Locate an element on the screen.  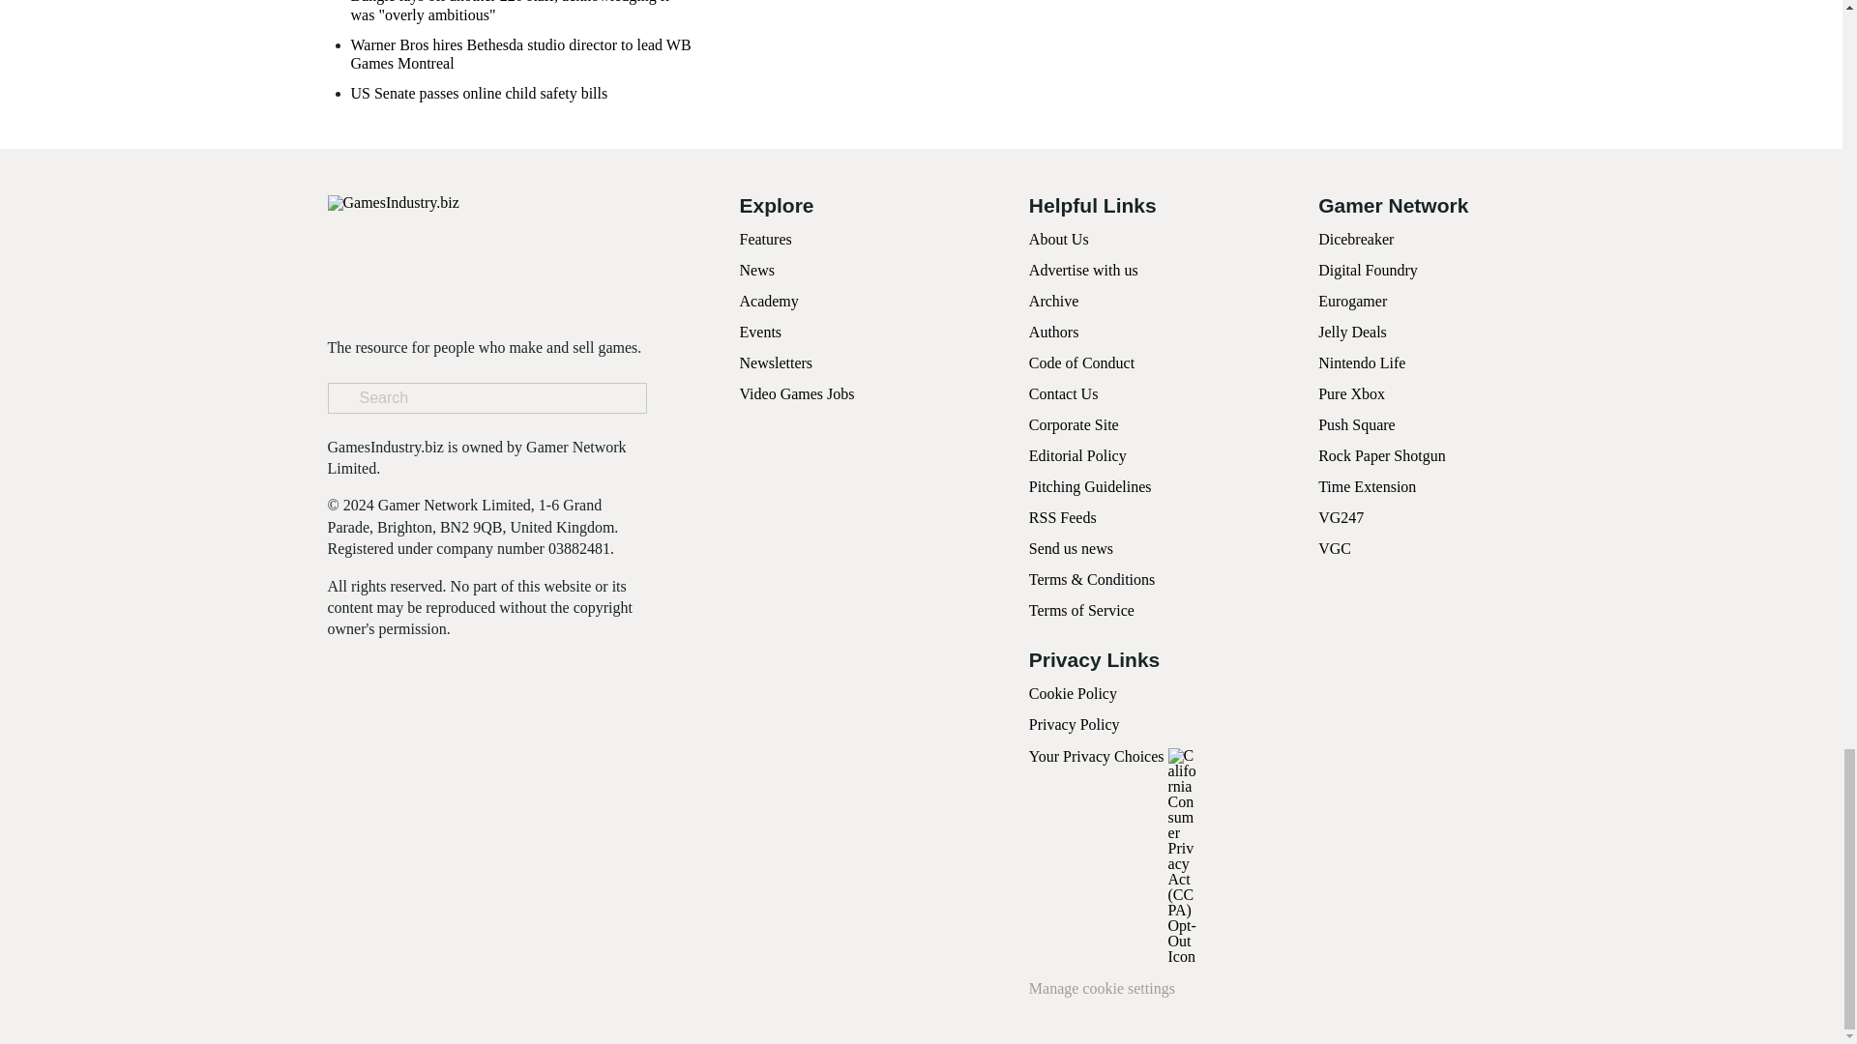
Advertise with us is located at coordinates (1083, 271).